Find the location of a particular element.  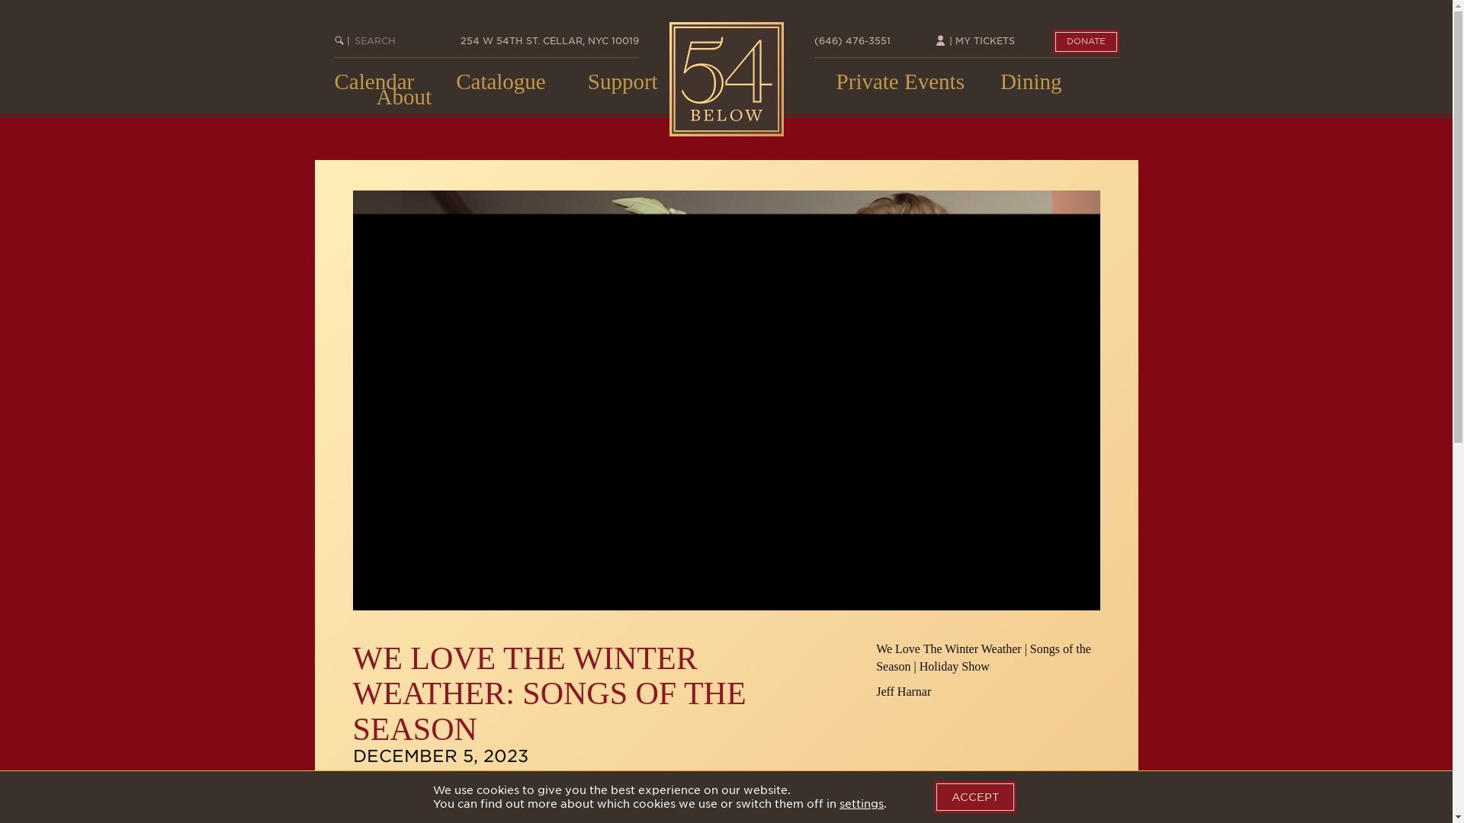

Catalogue is located at coordinates (500, 81).